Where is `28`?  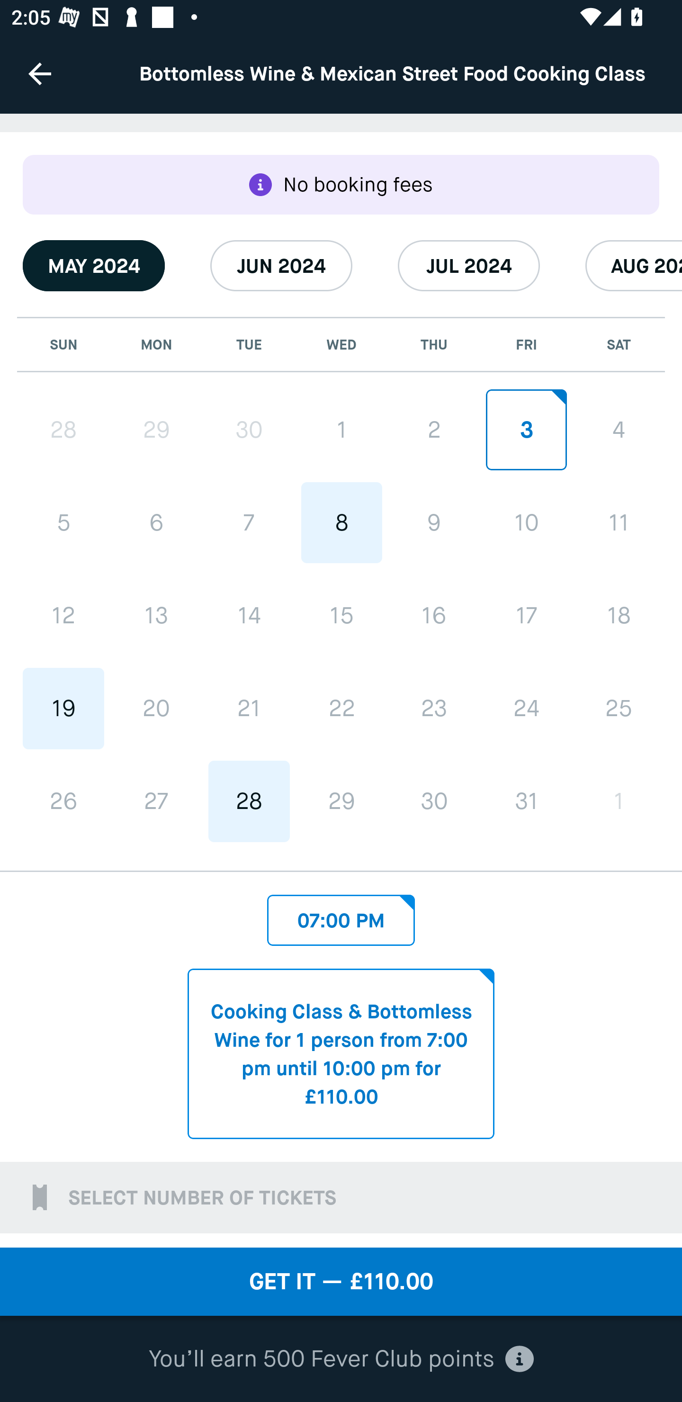 28 is located at coordinates (249, 801).